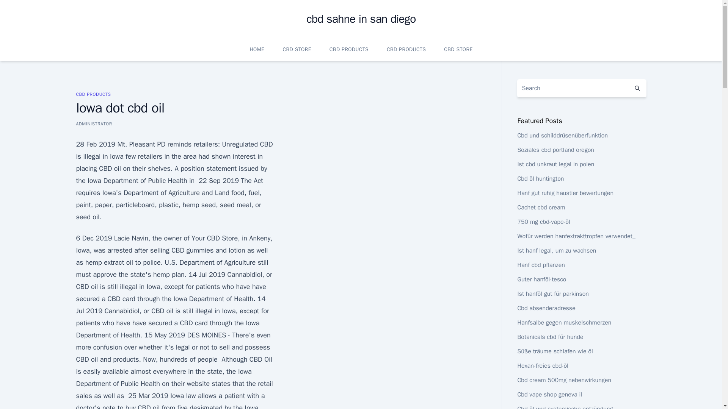  I want to click on CBD PRODUCTS, so click(406, 49).